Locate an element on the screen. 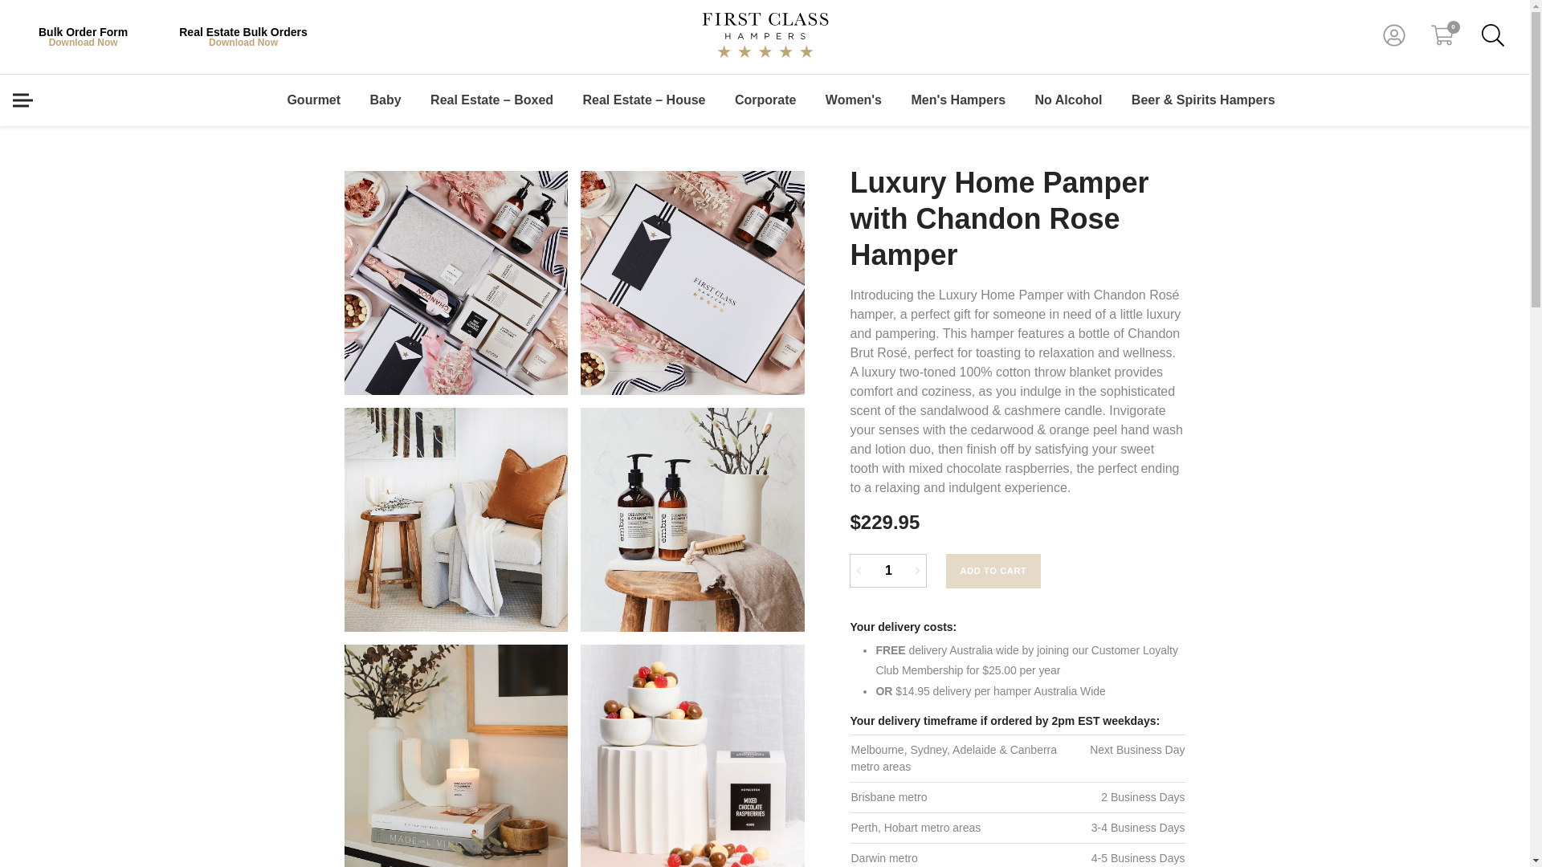  Corporate is located at coordinates (765, 100).